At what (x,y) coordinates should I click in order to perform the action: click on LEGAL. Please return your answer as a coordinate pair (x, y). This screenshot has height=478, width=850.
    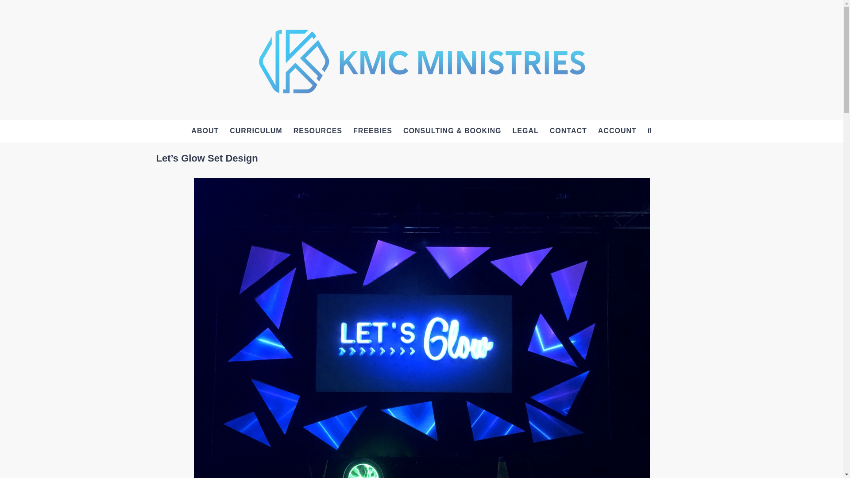
    Looking at the image, I should click on (525, 131).